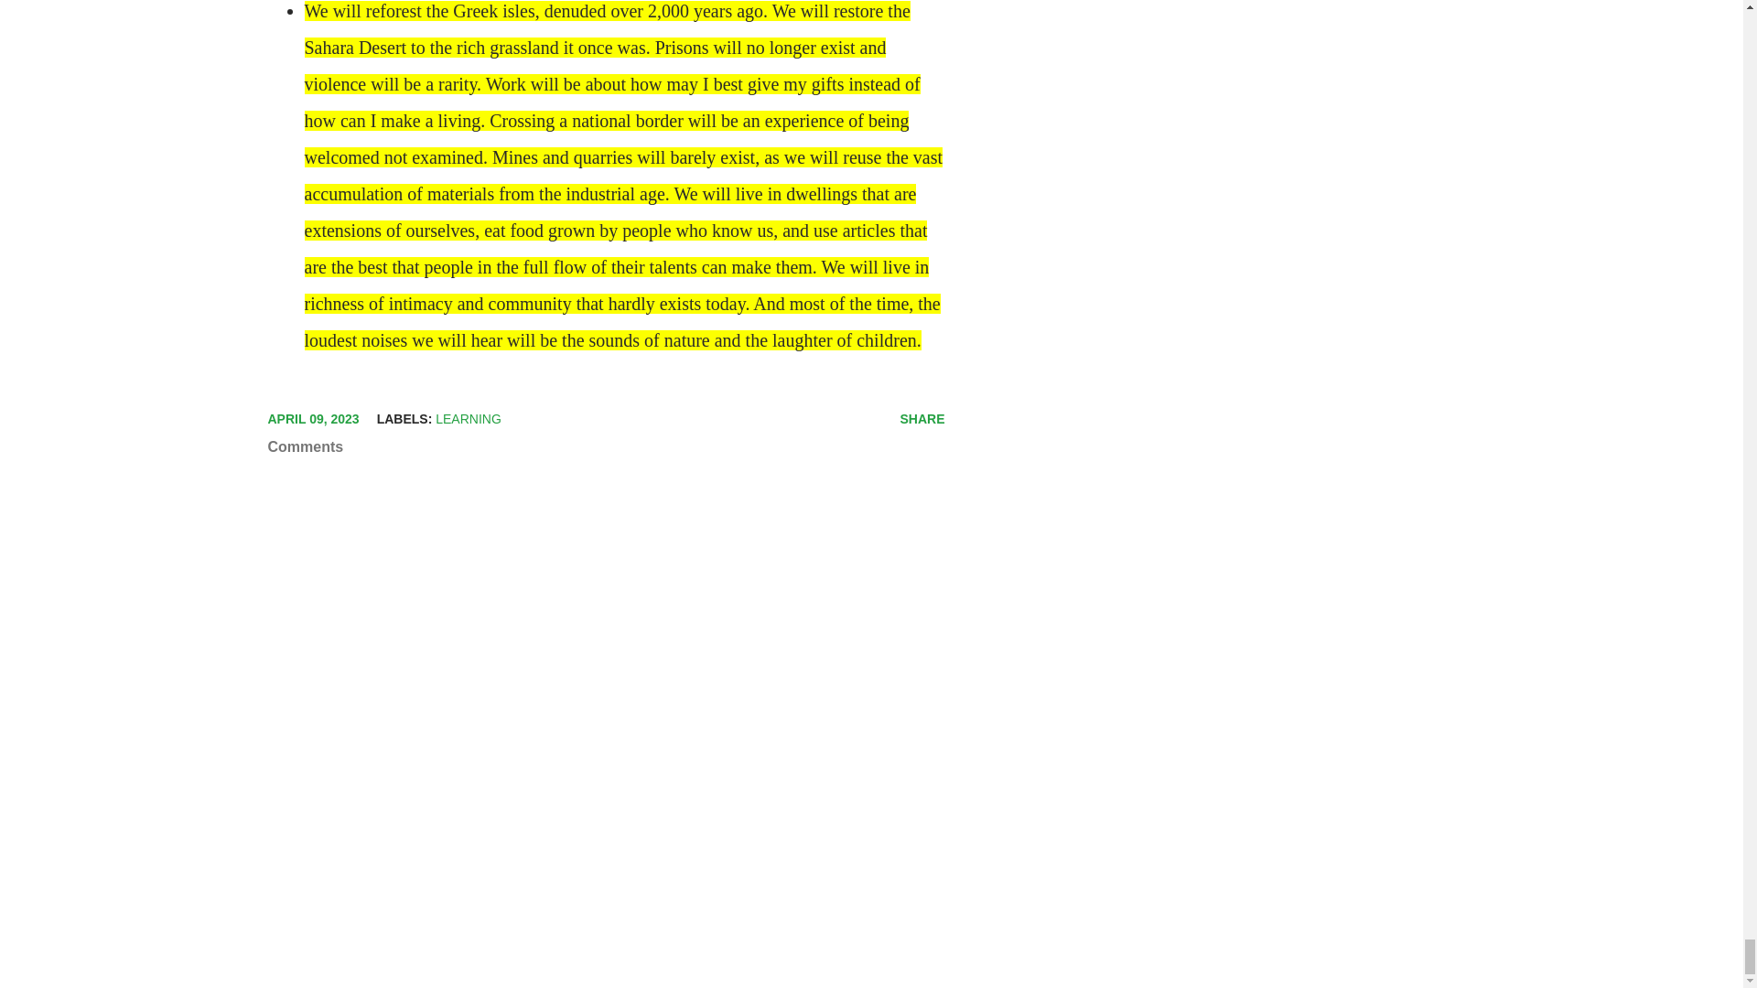  Describe the element at coordinates (312, 419) in the screenshot. I see `permanent link` at that location.